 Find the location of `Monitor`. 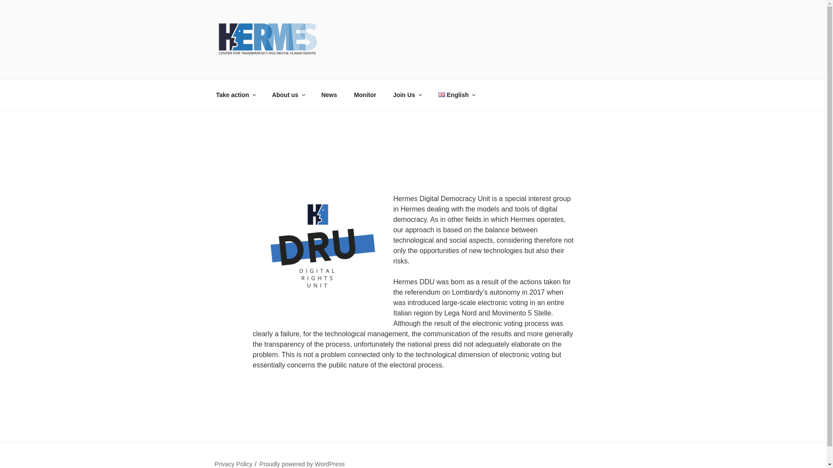

Monitor is located at coordinates (364, 94).